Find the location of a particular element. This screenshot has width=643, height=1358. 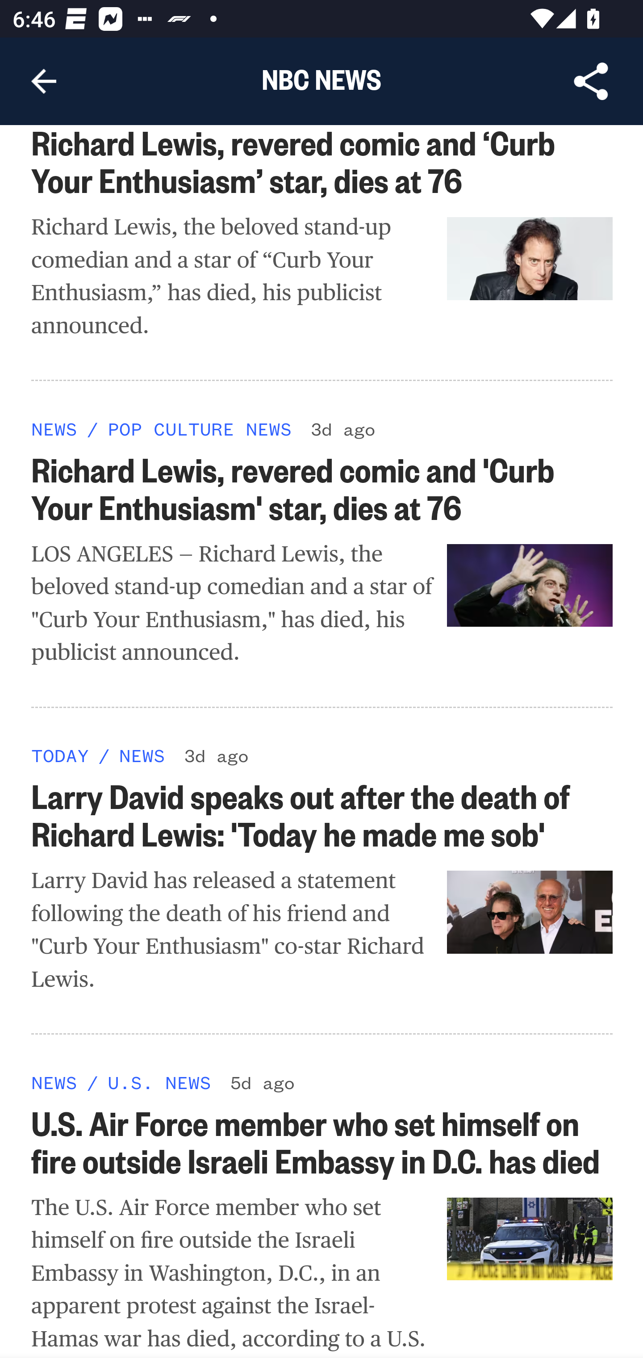

Navigate up is located at coordinates (44, 81).